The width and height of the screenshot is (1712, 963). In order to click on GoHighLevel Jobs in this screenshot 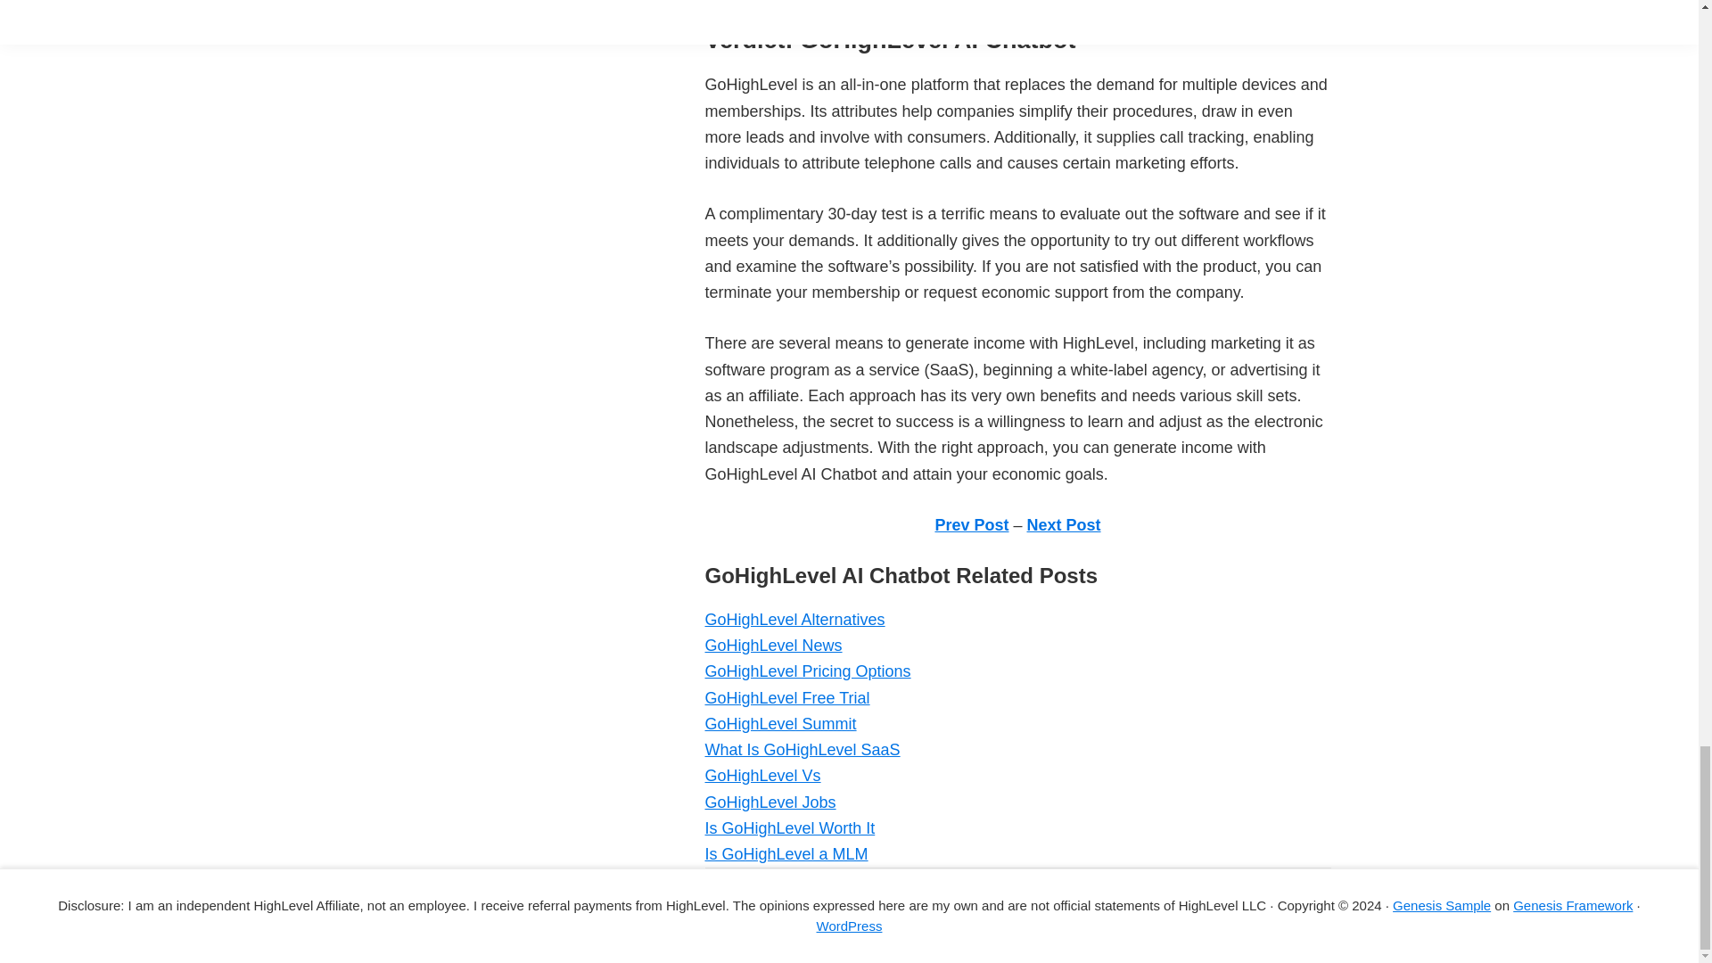, I will do `click(769, 802)`.